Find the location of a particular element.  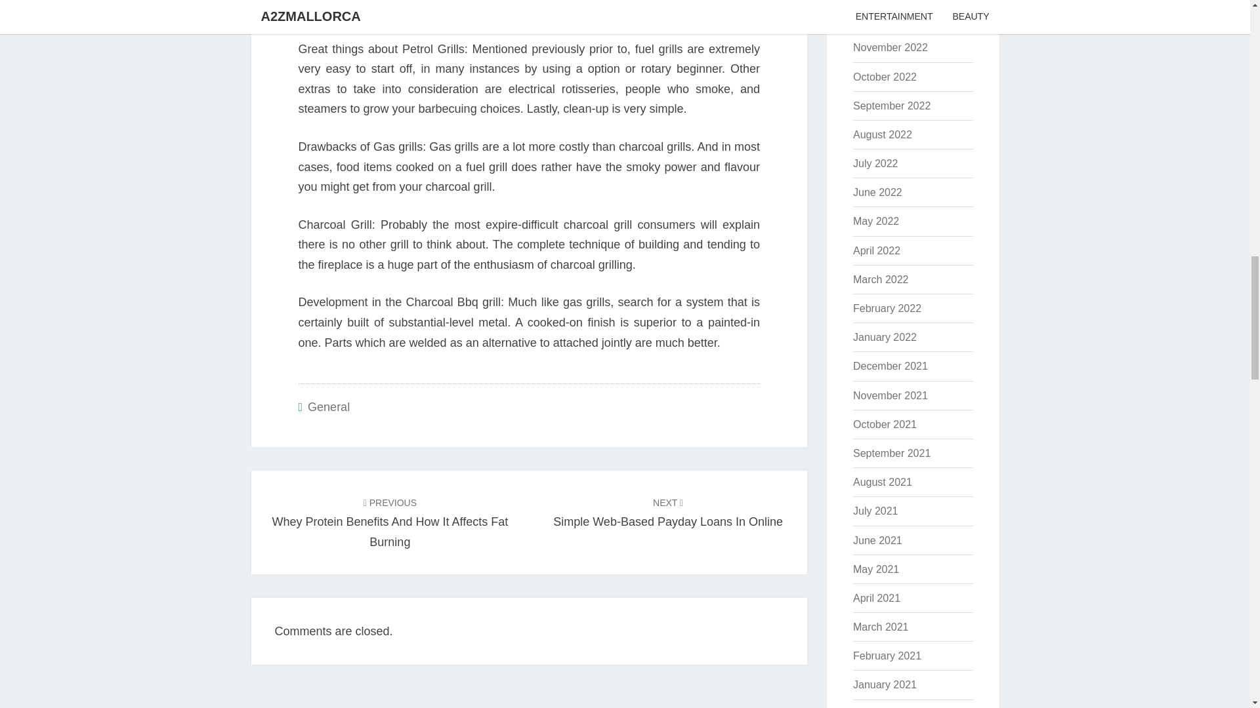

August 2022 is located at coordinates (891, 106).